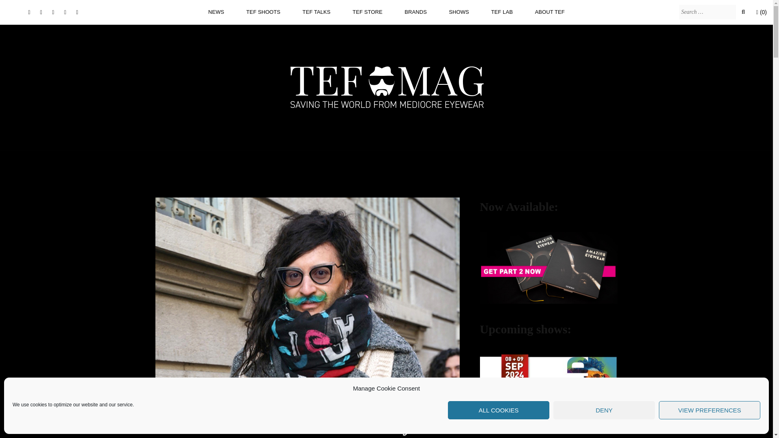  I want to click on TEF TALKS, so click(316, 12).